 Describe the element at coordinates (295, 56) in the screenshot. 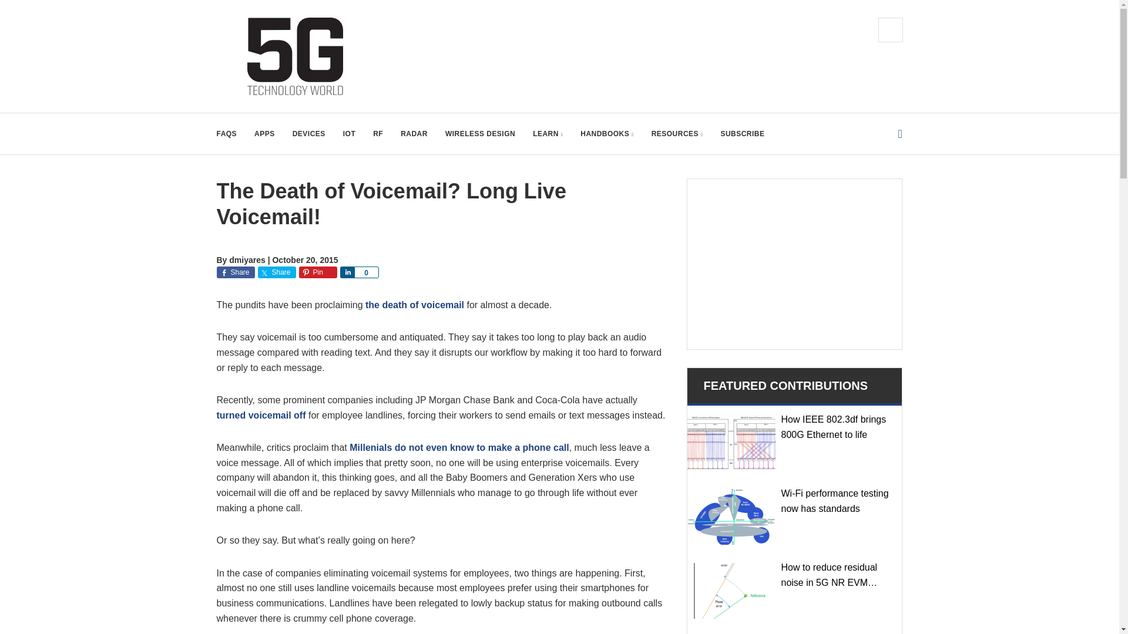

I see `5G Technology World` at that location.